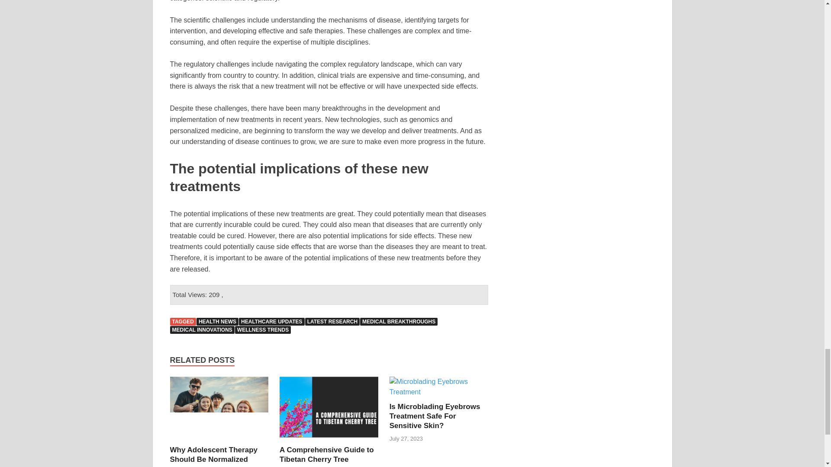  I want to click on MEDICAL INNOVATIONS, so click(202, 329).